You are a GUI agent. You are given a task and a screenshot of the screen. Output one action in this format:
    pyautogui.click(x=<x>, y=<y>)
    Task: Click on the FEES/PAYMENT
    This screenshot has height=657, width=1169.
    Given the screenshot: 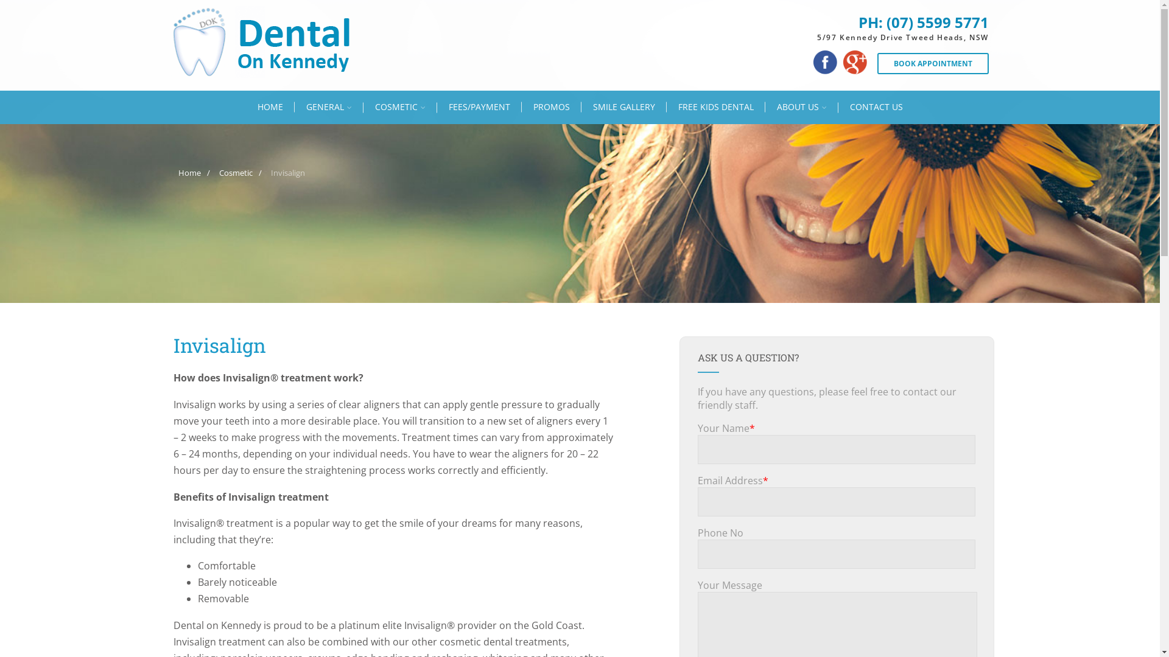 What is the action you would take?
    pyautogui.click(x=480, y=107)
    